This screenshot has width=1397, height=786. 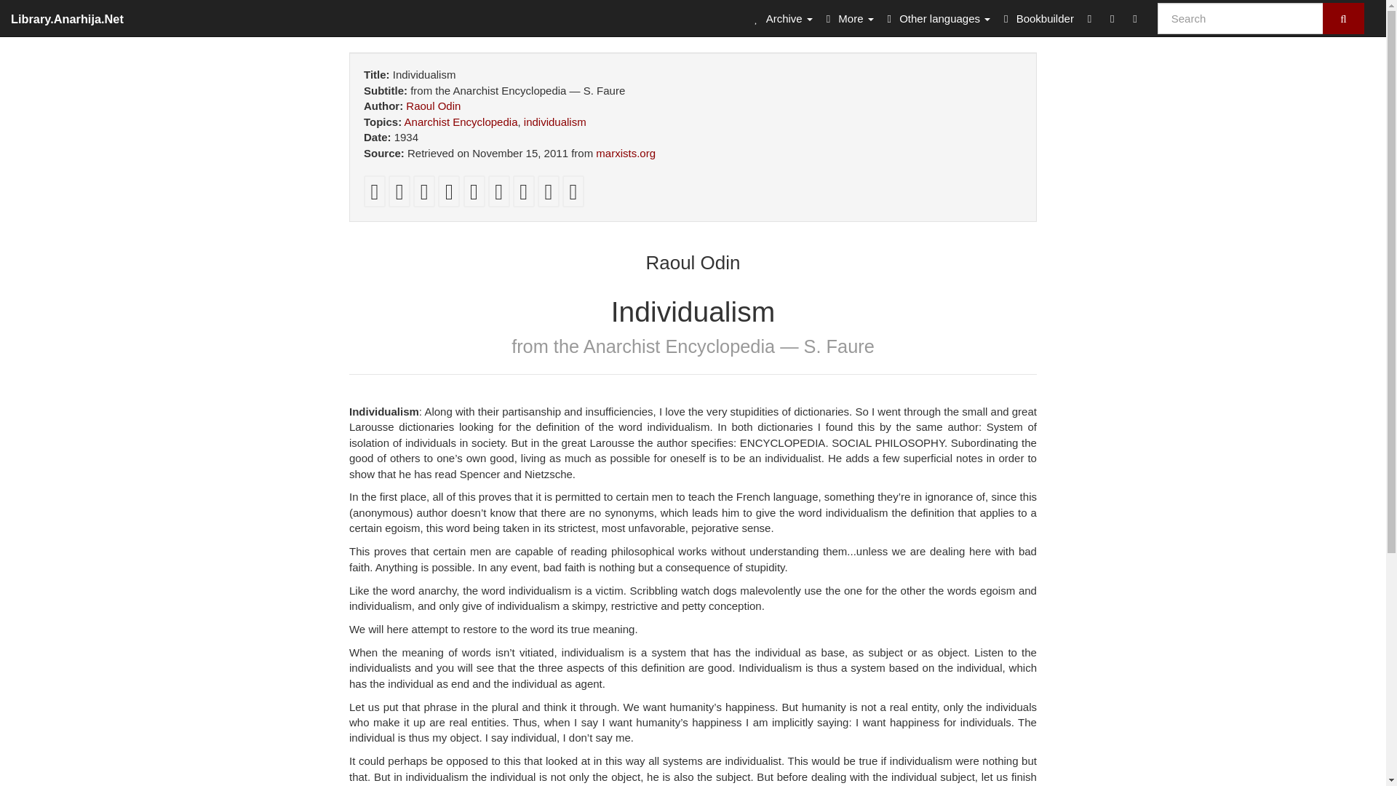 What do you see at coordinates (555, 122) in the screenshot?
I see `individualism` at bounding box center [555, 122].